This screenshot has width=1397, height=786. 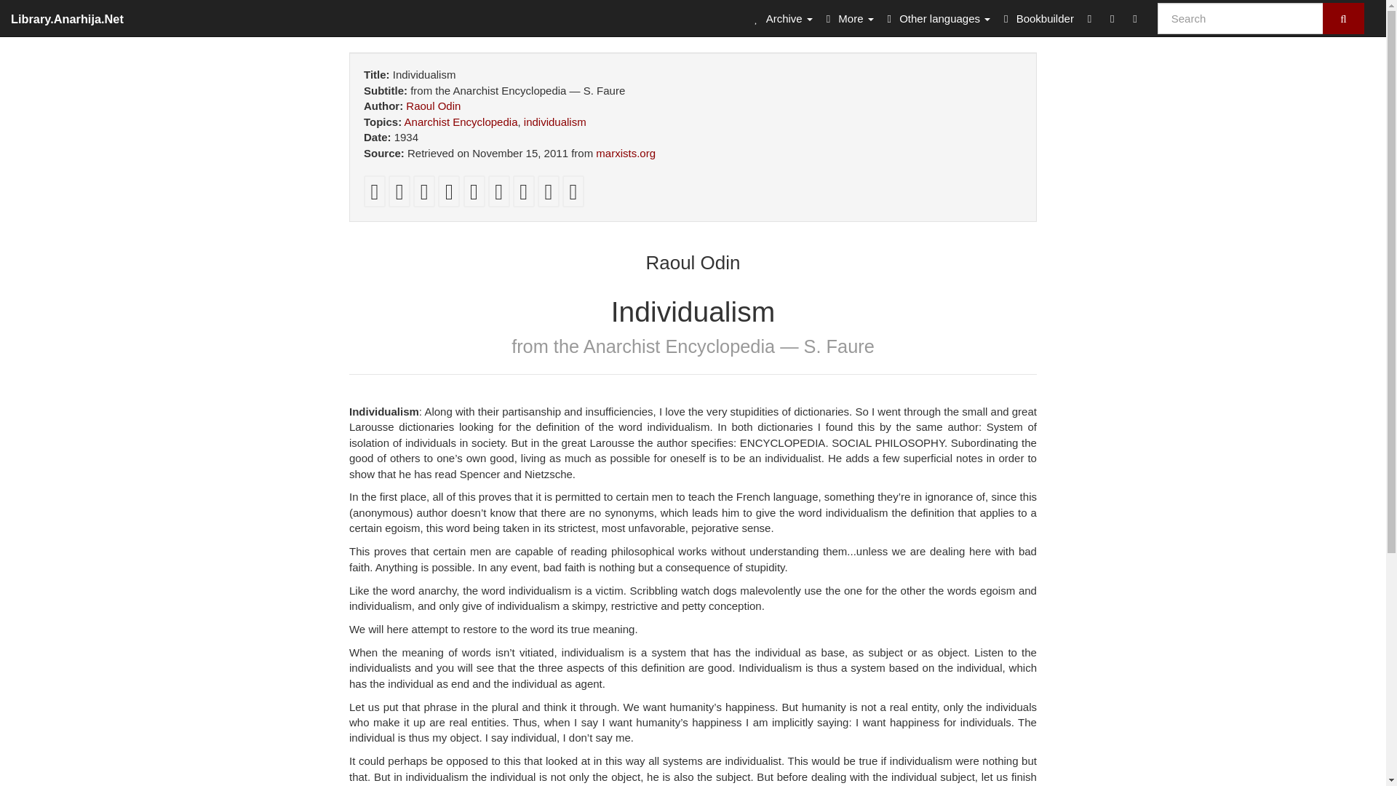 What do you see at coordinates (555, 122) in the screenshot?
I see `individualism` at bounding box center [555, 122].